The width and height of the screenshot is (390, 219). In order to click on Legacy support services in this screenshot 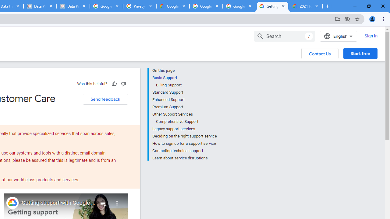, I will do `click(184, 129)`.